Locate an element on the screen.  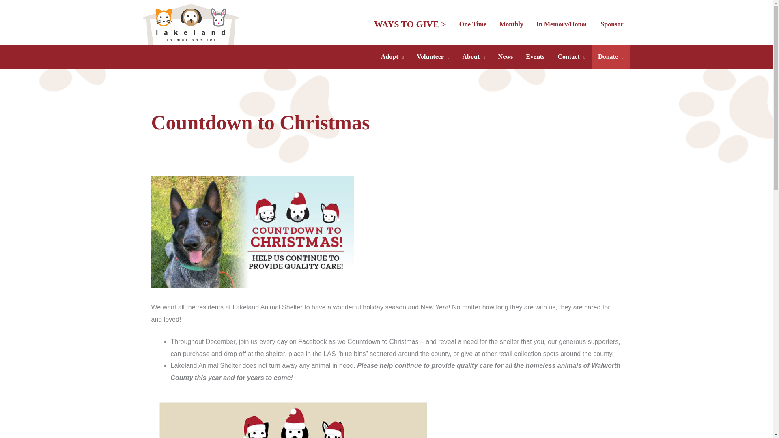
Events is located at coordinates (535, 57).